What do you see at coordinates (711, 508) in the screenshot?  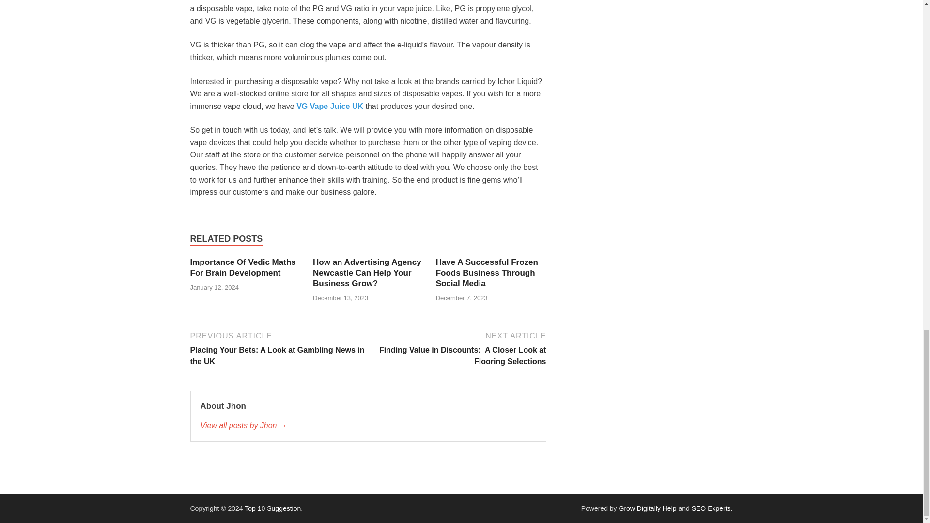 I see `SEO Experts` at bounding box center [711, 508].